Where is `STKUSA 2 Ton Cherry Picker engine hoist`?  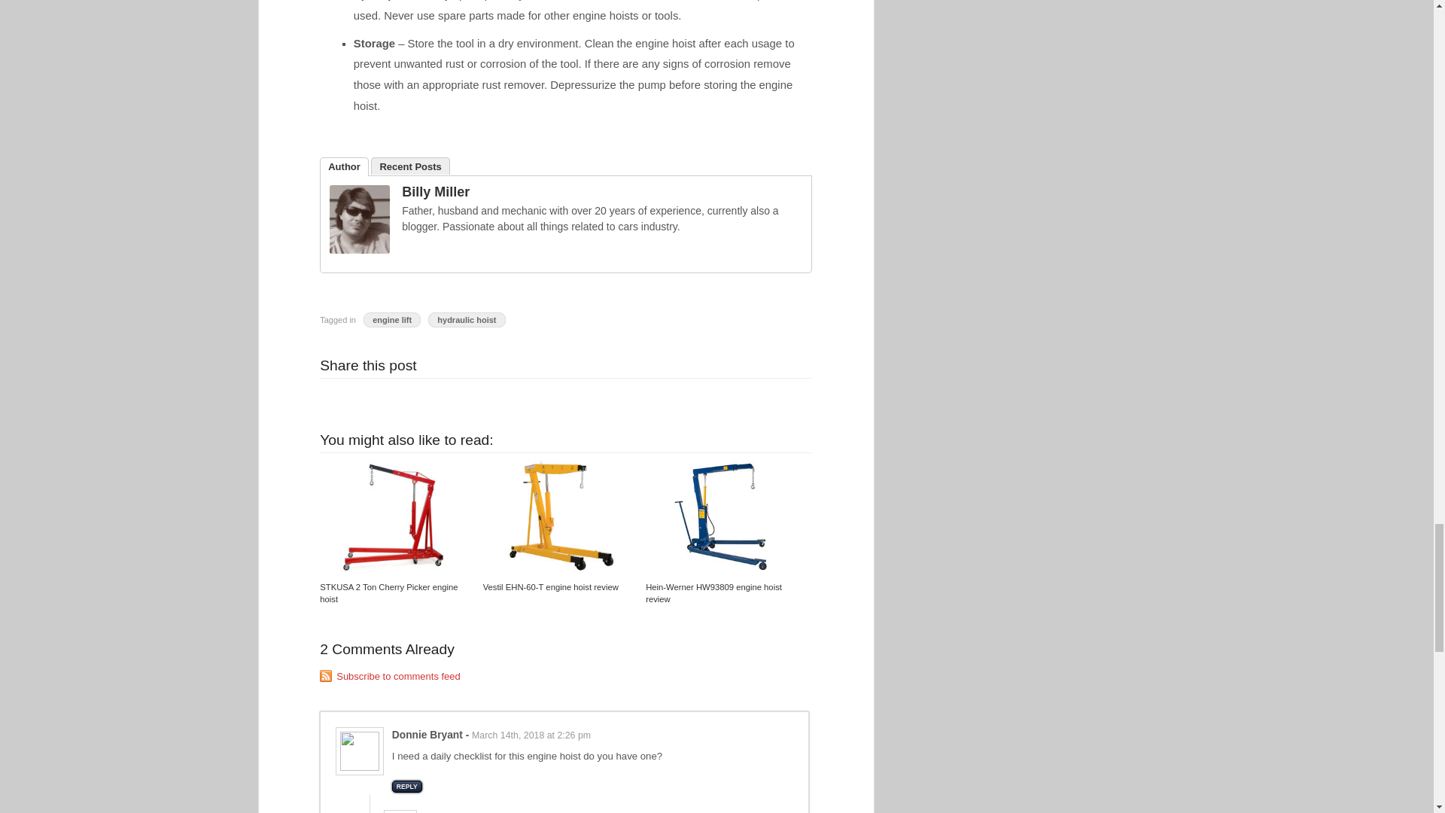
STKUSA 2 Ton Cherry Picker engine hoist is located at coordinates (388, 593).